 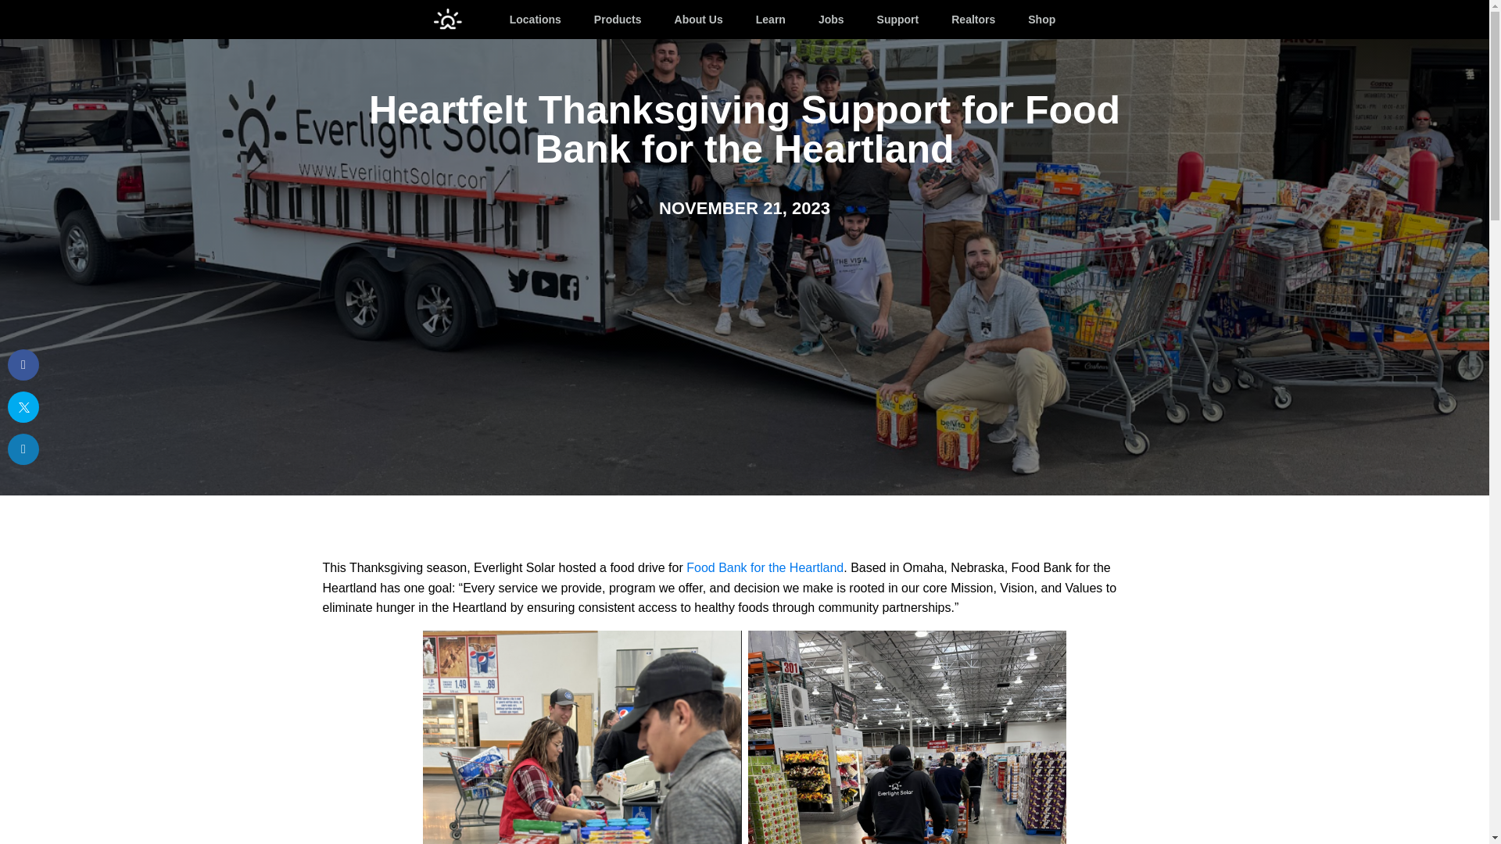 What do you see at coordinates (527, 22) in the screenshot?
I see `Locations` at bounding box center [527, 22].